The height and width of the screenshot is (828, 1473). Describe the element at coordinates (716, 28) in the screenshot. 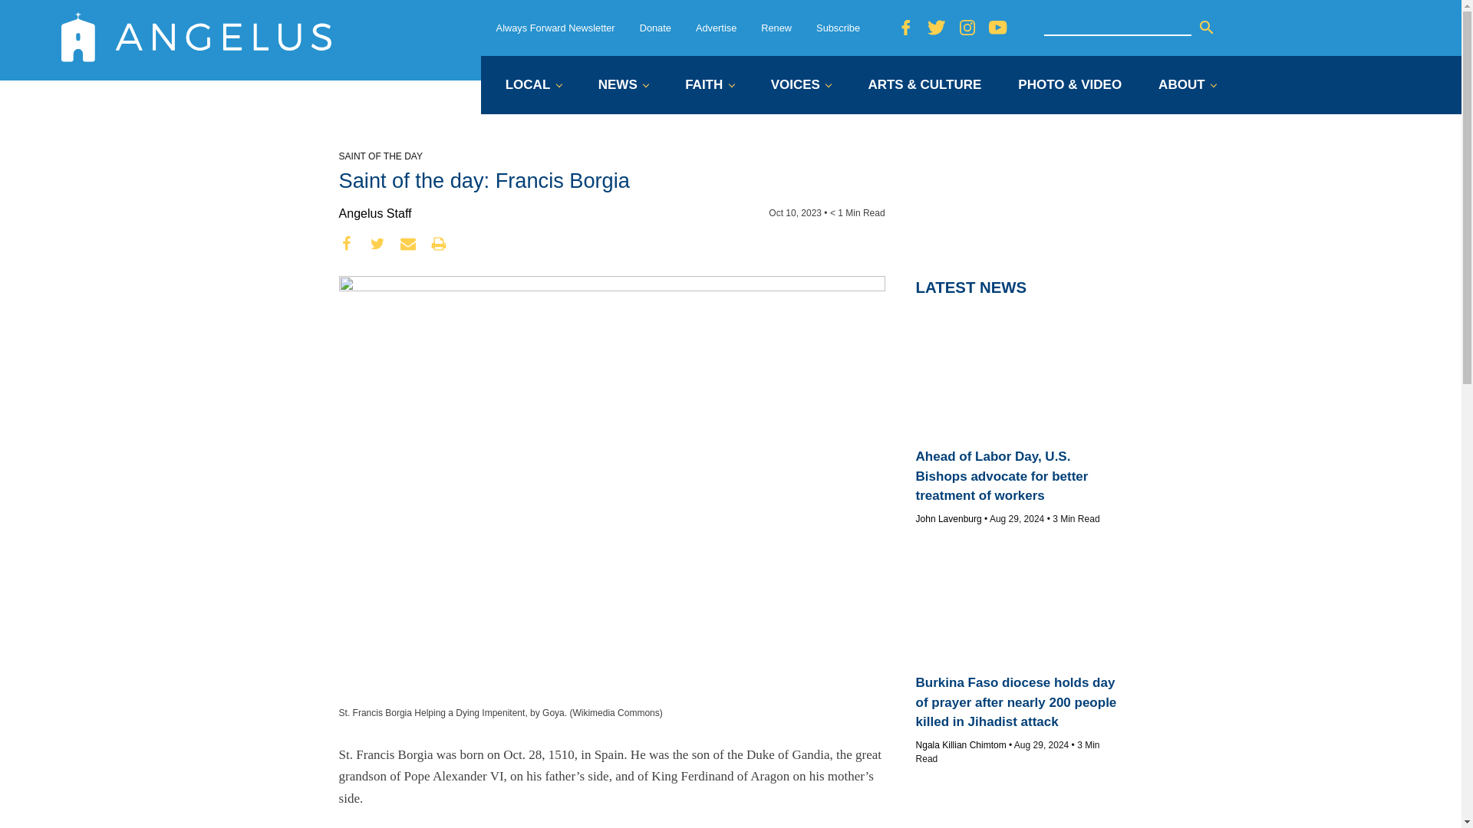

I see `Advertise` at that location.